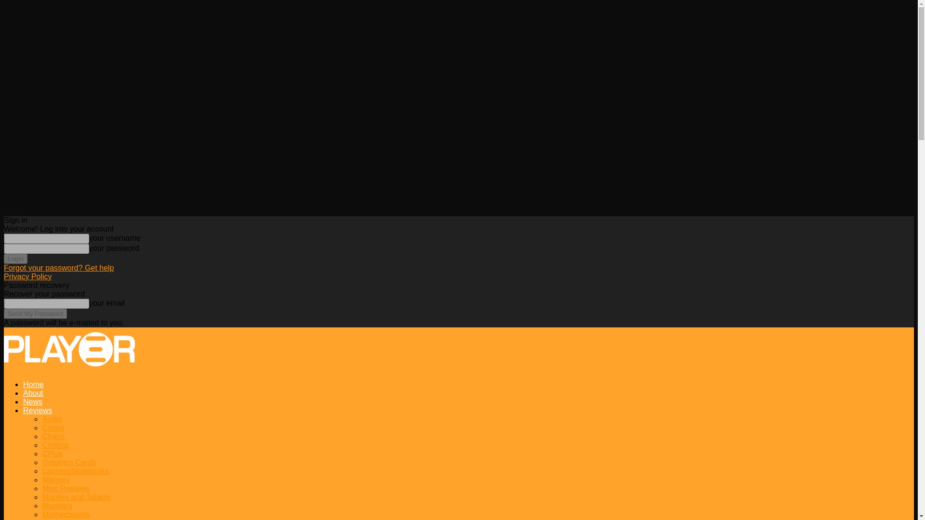 This screenshot has width=925, height=520. I want to click on Audio, so click(52, 419).